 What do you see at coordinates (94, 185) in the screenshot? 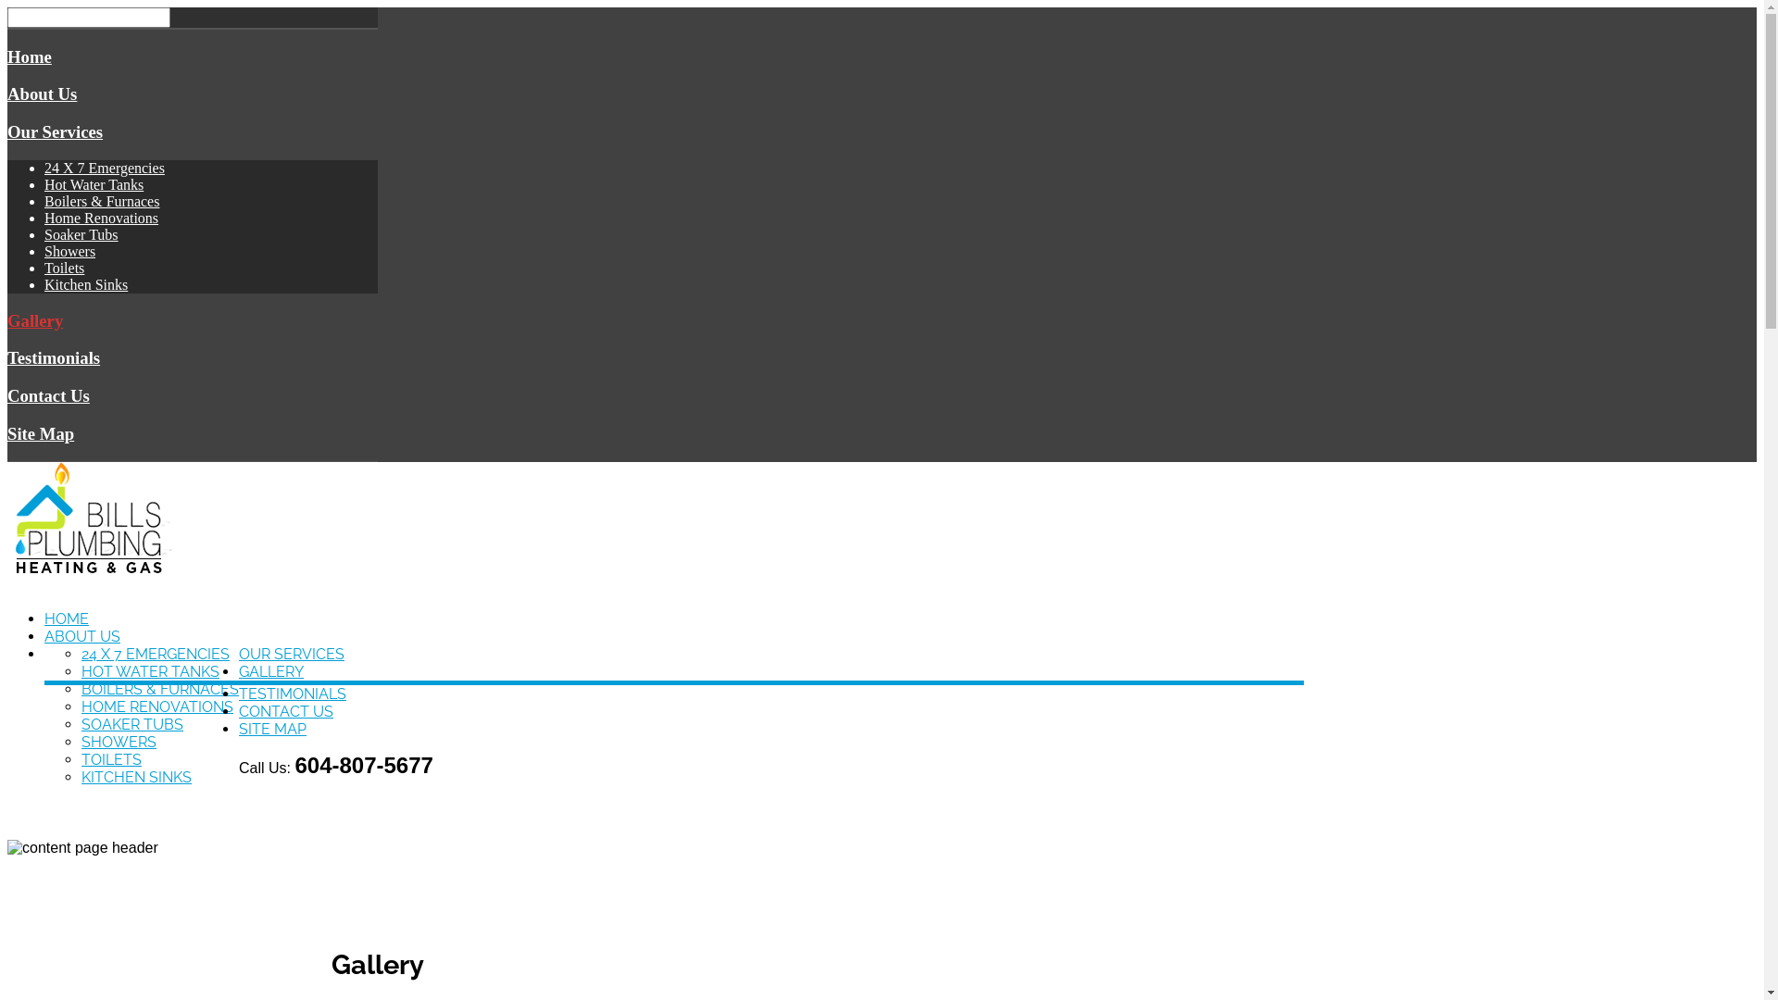
I see `Hot Water Tanks` at bounding box center [94, 185].